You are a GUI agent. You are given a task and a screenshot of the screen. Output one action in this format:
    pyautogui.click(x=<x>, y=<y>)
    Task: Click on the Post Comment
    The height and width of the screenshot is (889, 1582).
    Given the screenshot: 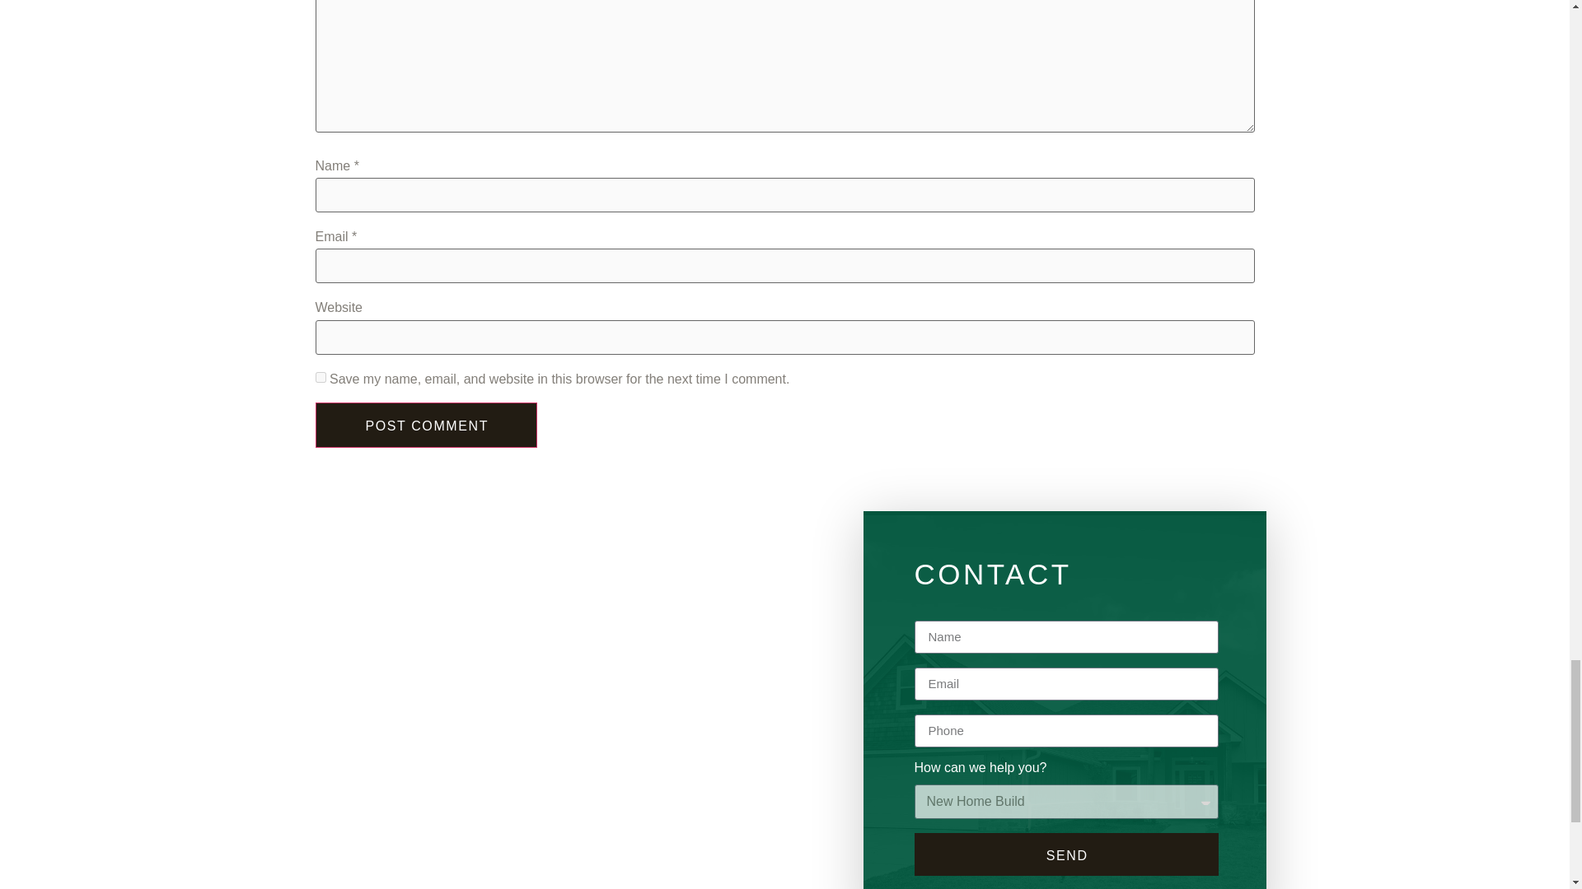 What is the action you would take?
    pyautogui.click(x=426, y=425)
    